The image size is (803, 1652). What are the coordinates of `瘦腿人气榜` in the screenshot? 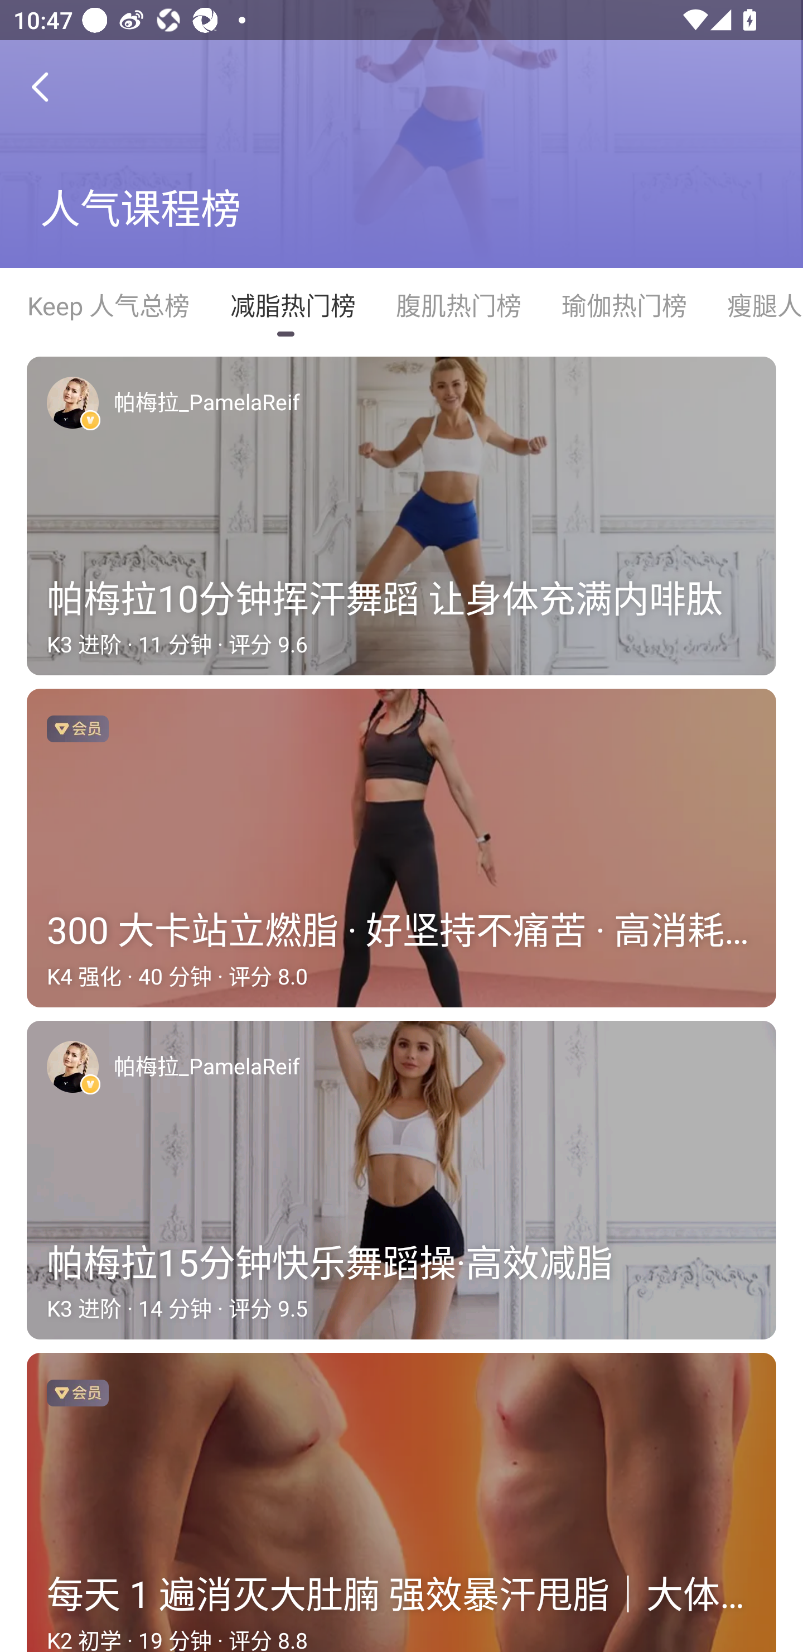 It's located at (755, 305).